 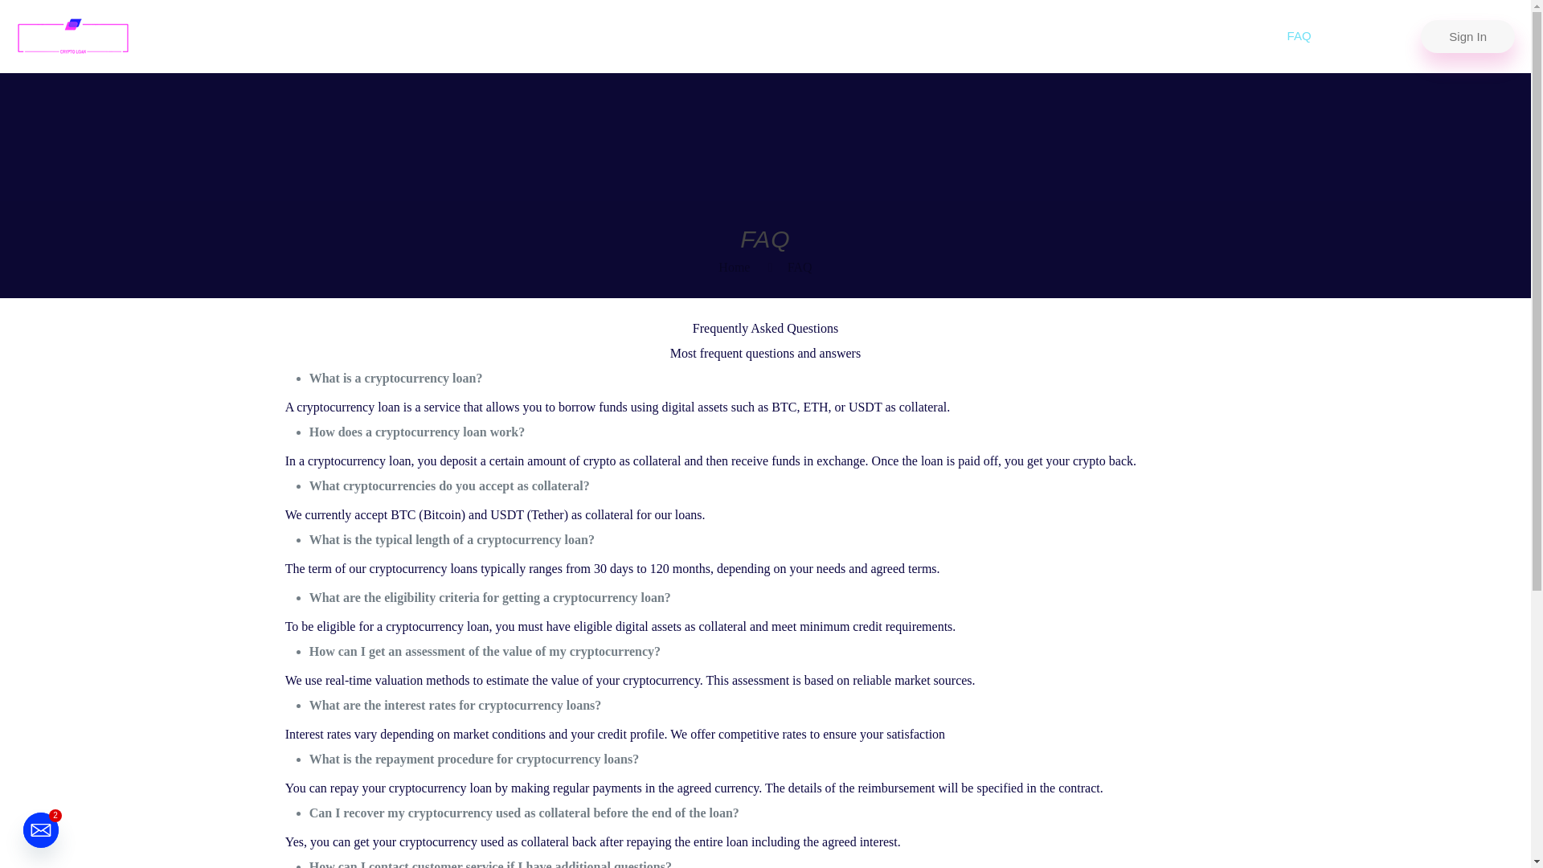 I want to click on Home, so click(x=1062, y=35).